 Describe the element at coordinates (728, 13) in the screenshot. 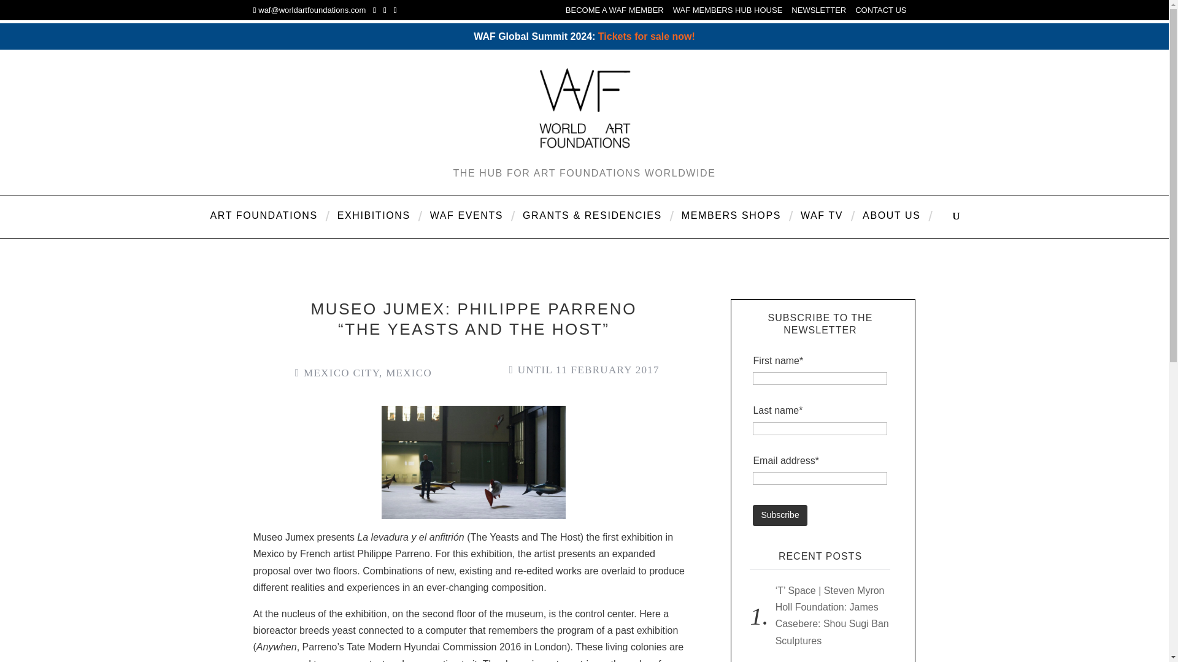

I see `WAF MEMBERS HUB HOUSE` at that location.